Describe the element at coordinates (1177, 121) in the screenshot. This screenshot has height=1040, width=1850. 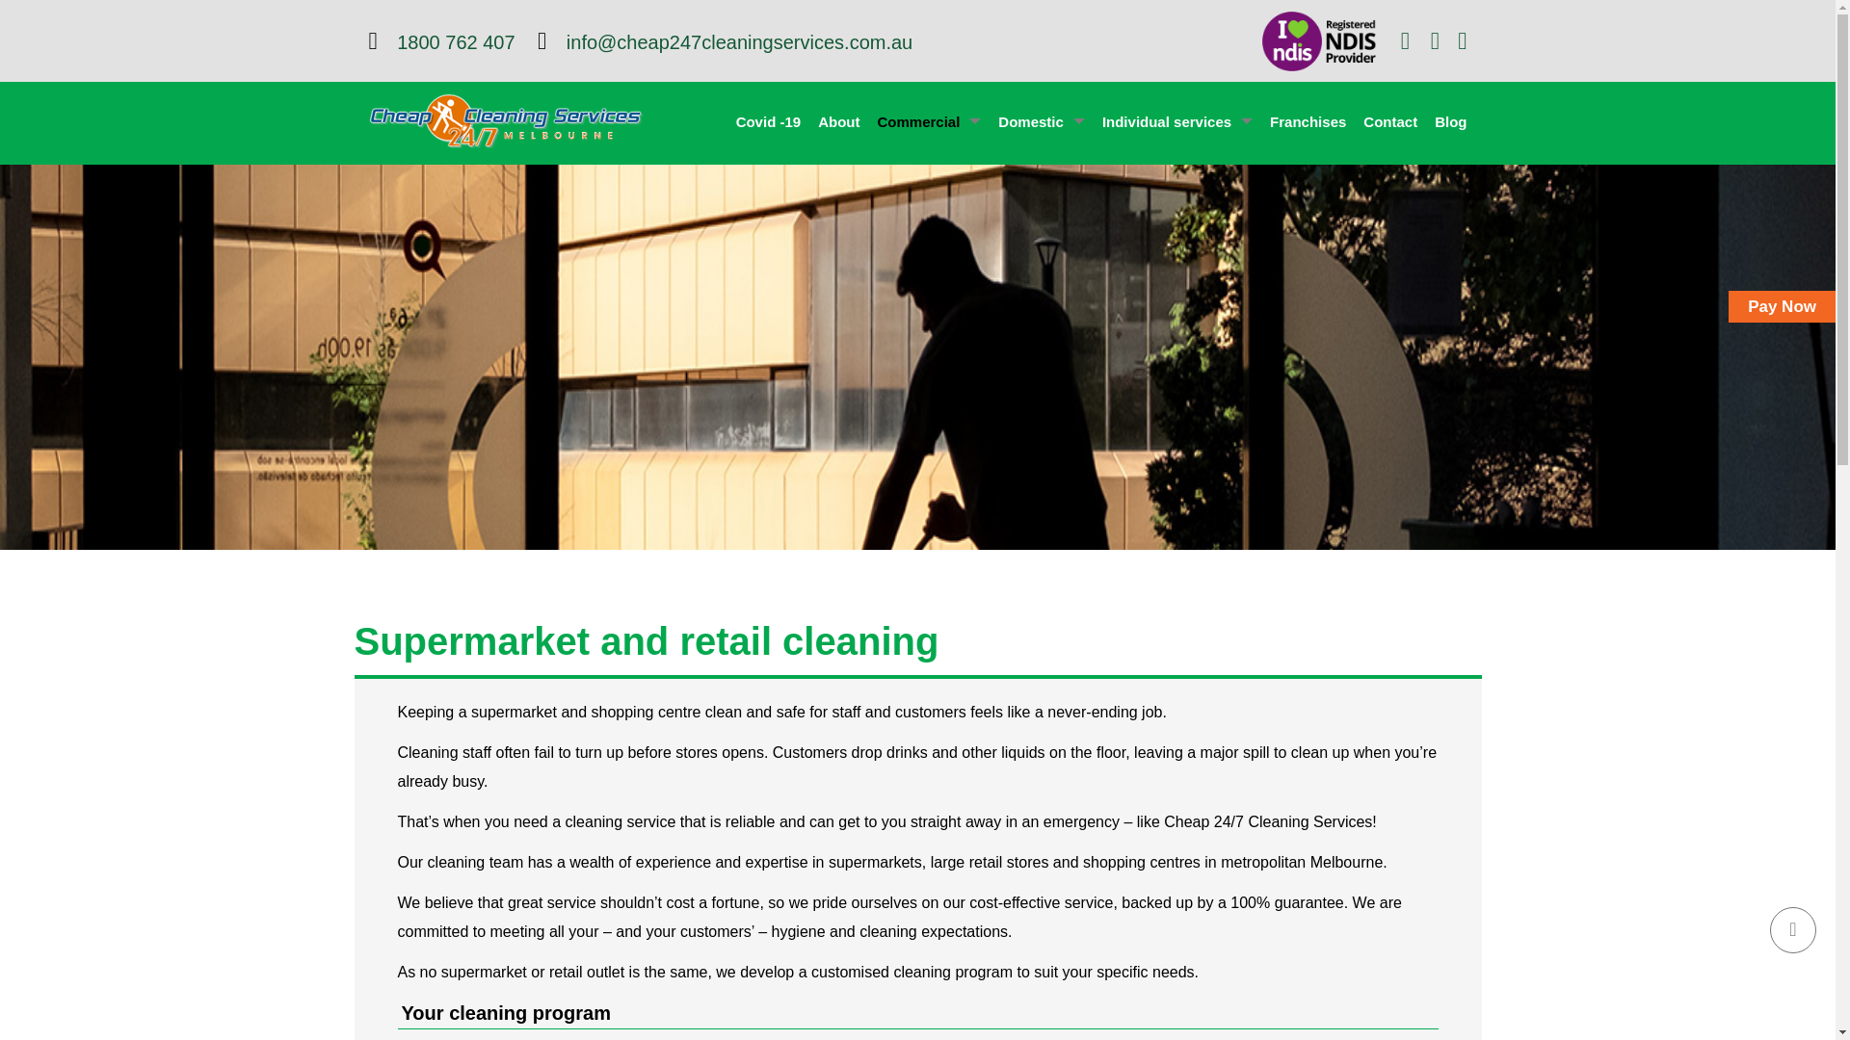
I see `Individual services` at that location.